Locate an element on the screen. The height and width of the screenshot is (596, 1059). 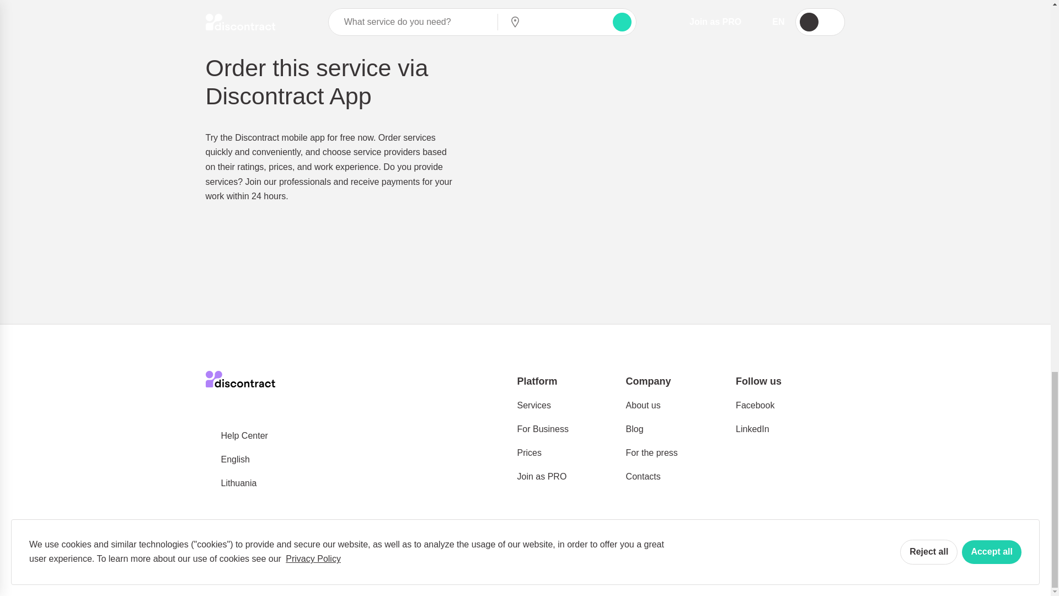
Services is located at coordinates (534, 406).